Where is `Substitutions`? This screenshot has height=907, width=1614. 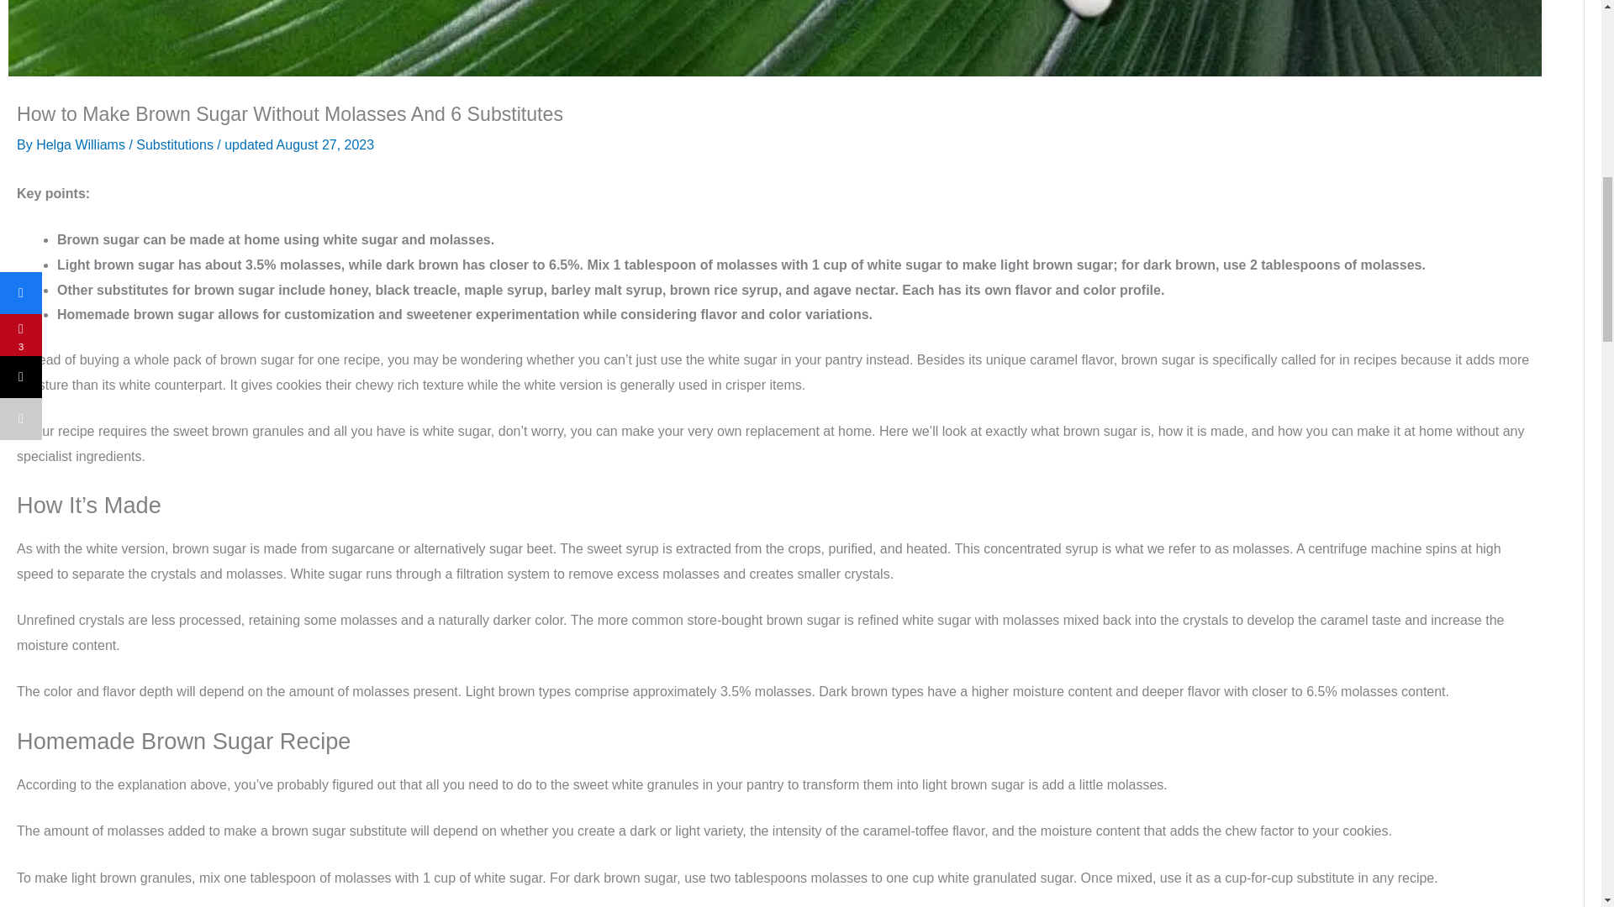 Substitutions is located at coordinates (174, 144).